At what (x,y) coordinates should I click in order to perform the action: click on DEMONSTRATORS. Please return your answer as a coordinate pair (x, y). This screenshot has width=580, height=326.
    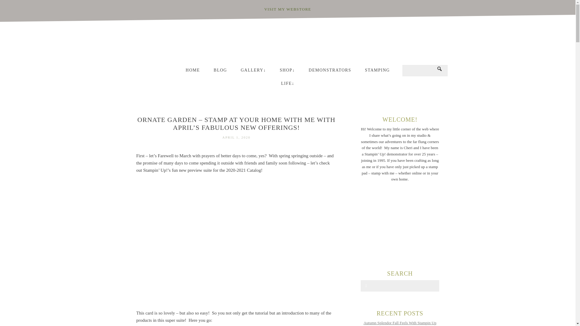
    Looking at the image, I should click on (330, 72).